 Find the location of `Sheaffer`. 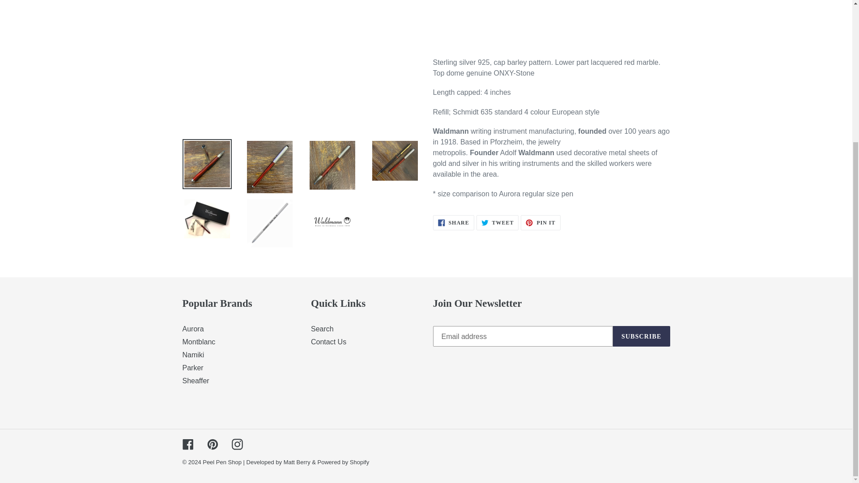

Sheaffer is located at coordinates (453, 223).